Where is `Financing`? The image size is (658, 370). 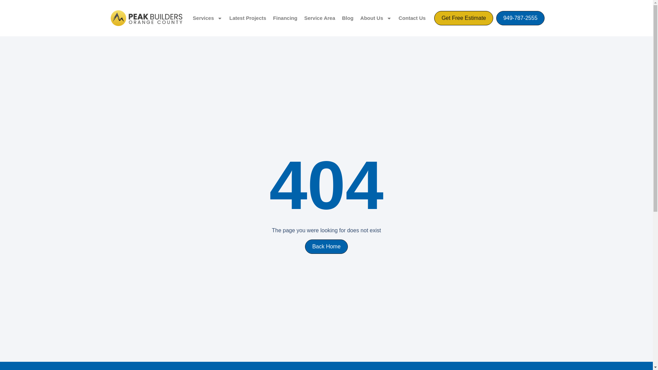
Financing is located at coordinates (285, 18).